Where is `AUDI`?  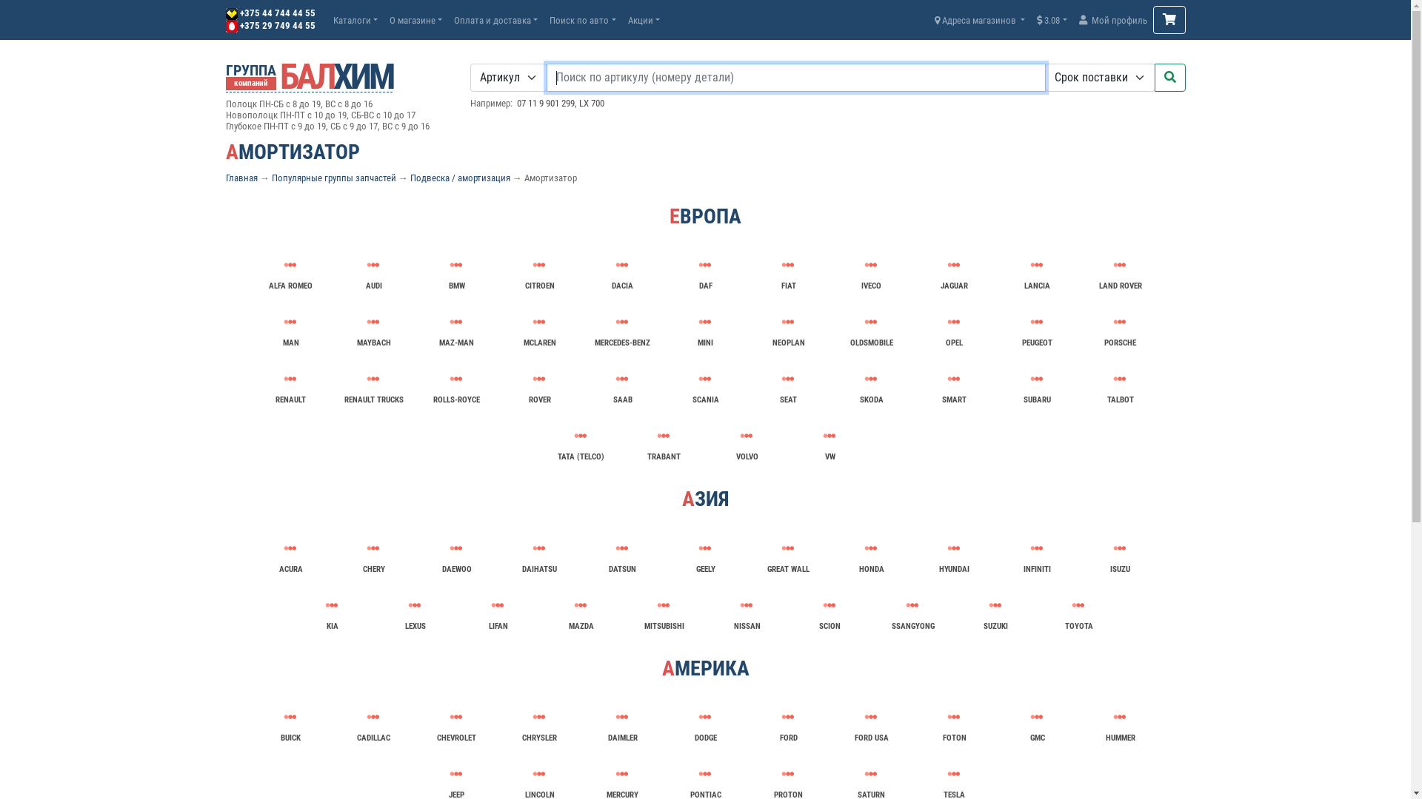 AUDI is located at coordinates (373, 265).